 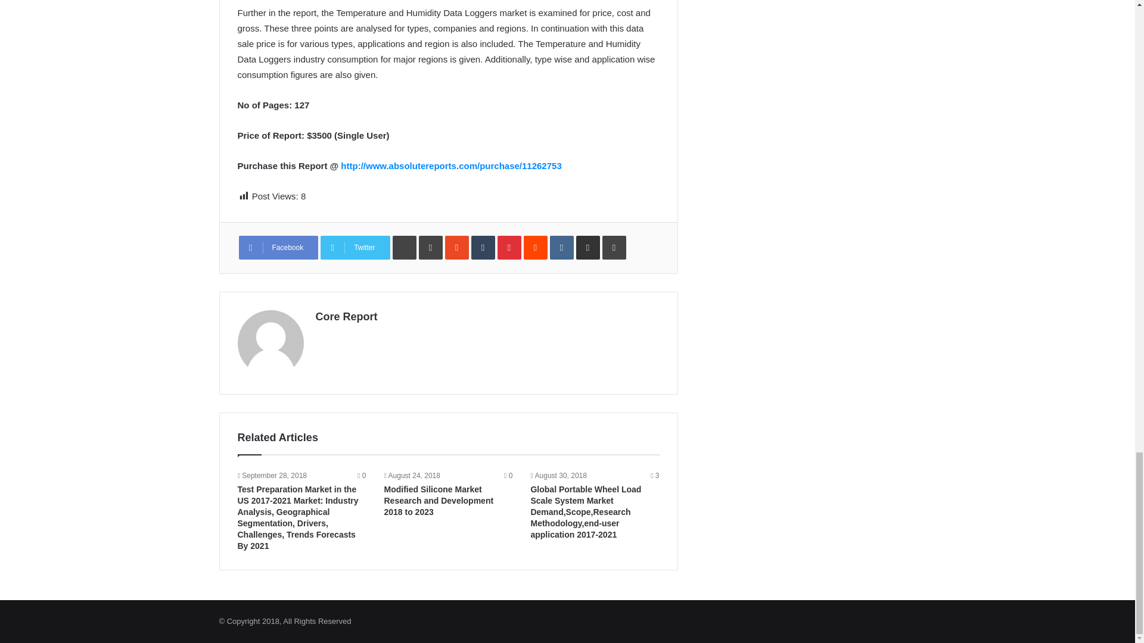 I want to click on Core Report, so click(x=346, y=317).